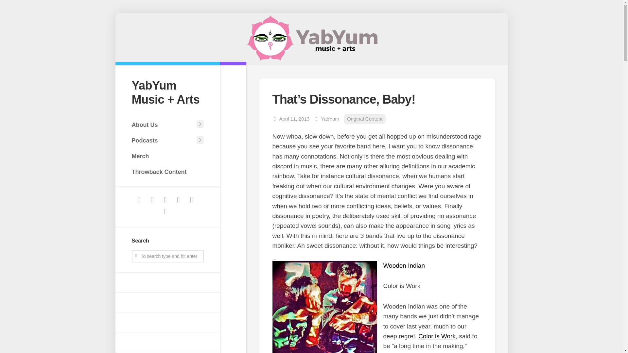 The image size is (628, 353). Describe the element at coordinates (330, 119) in the screenshot. I see `Posts by YabYum` at that location.